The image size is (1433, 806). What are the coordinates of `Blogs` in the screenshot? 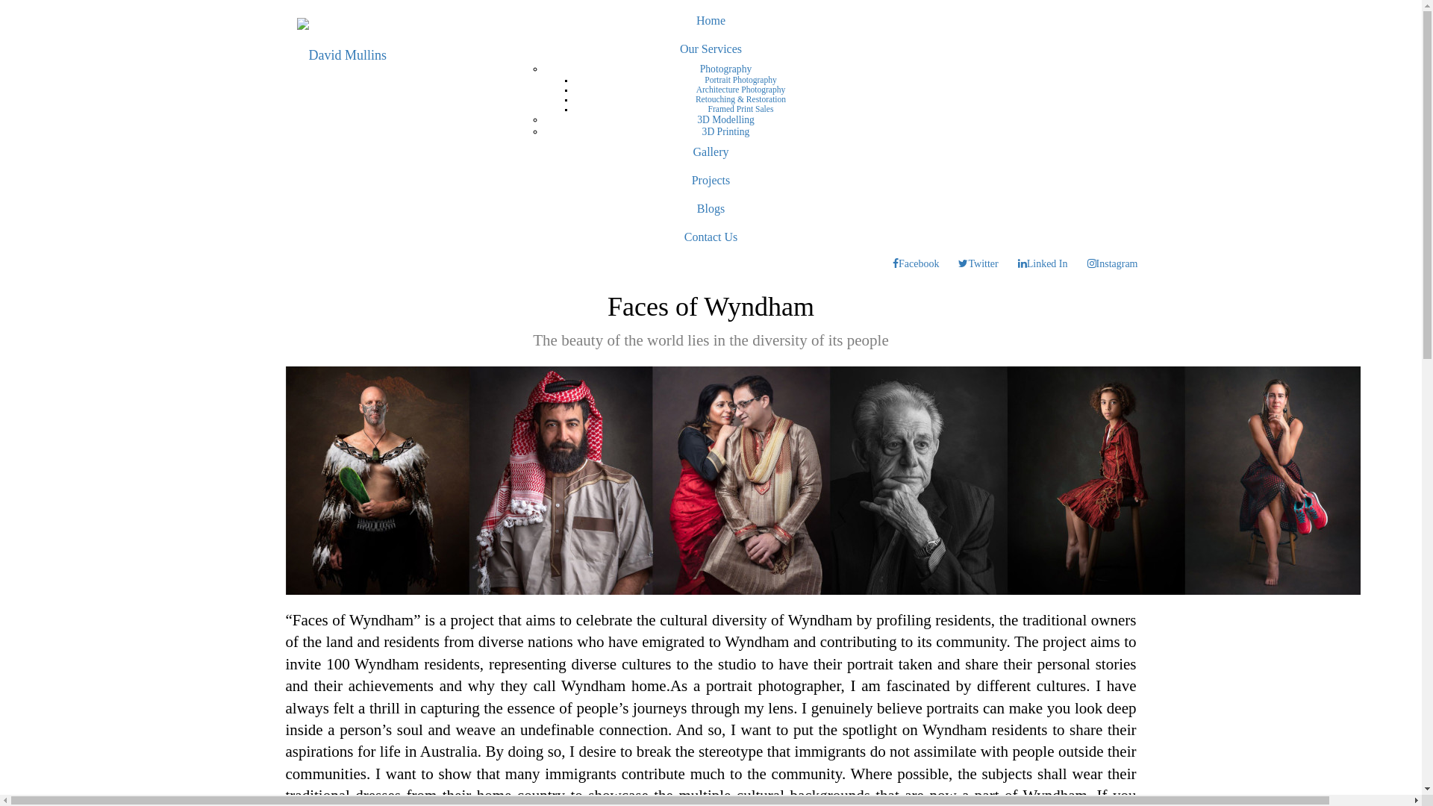 It's located at (711, 209).